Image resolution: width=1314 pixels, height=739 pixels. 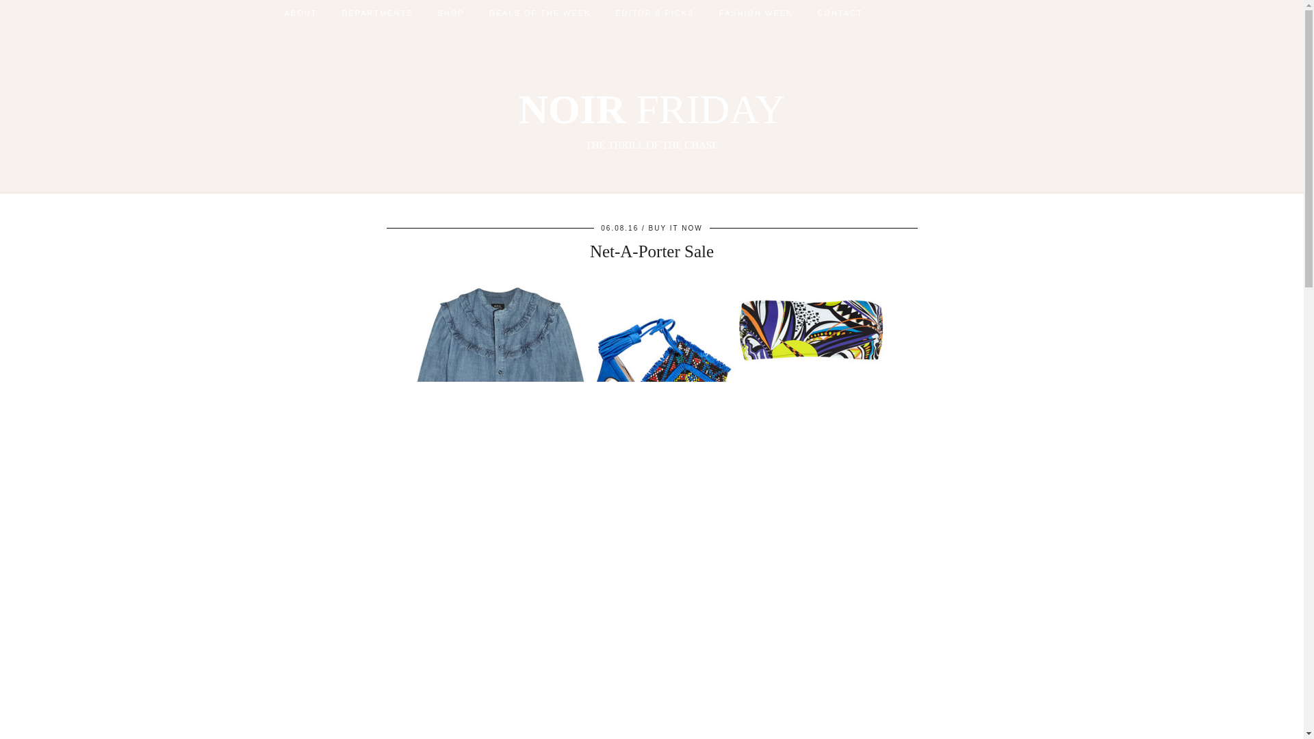 What do you see at coordinates (839, 12) in the screenshot?
I see `CONTACT` at bounding box center [839, 12].